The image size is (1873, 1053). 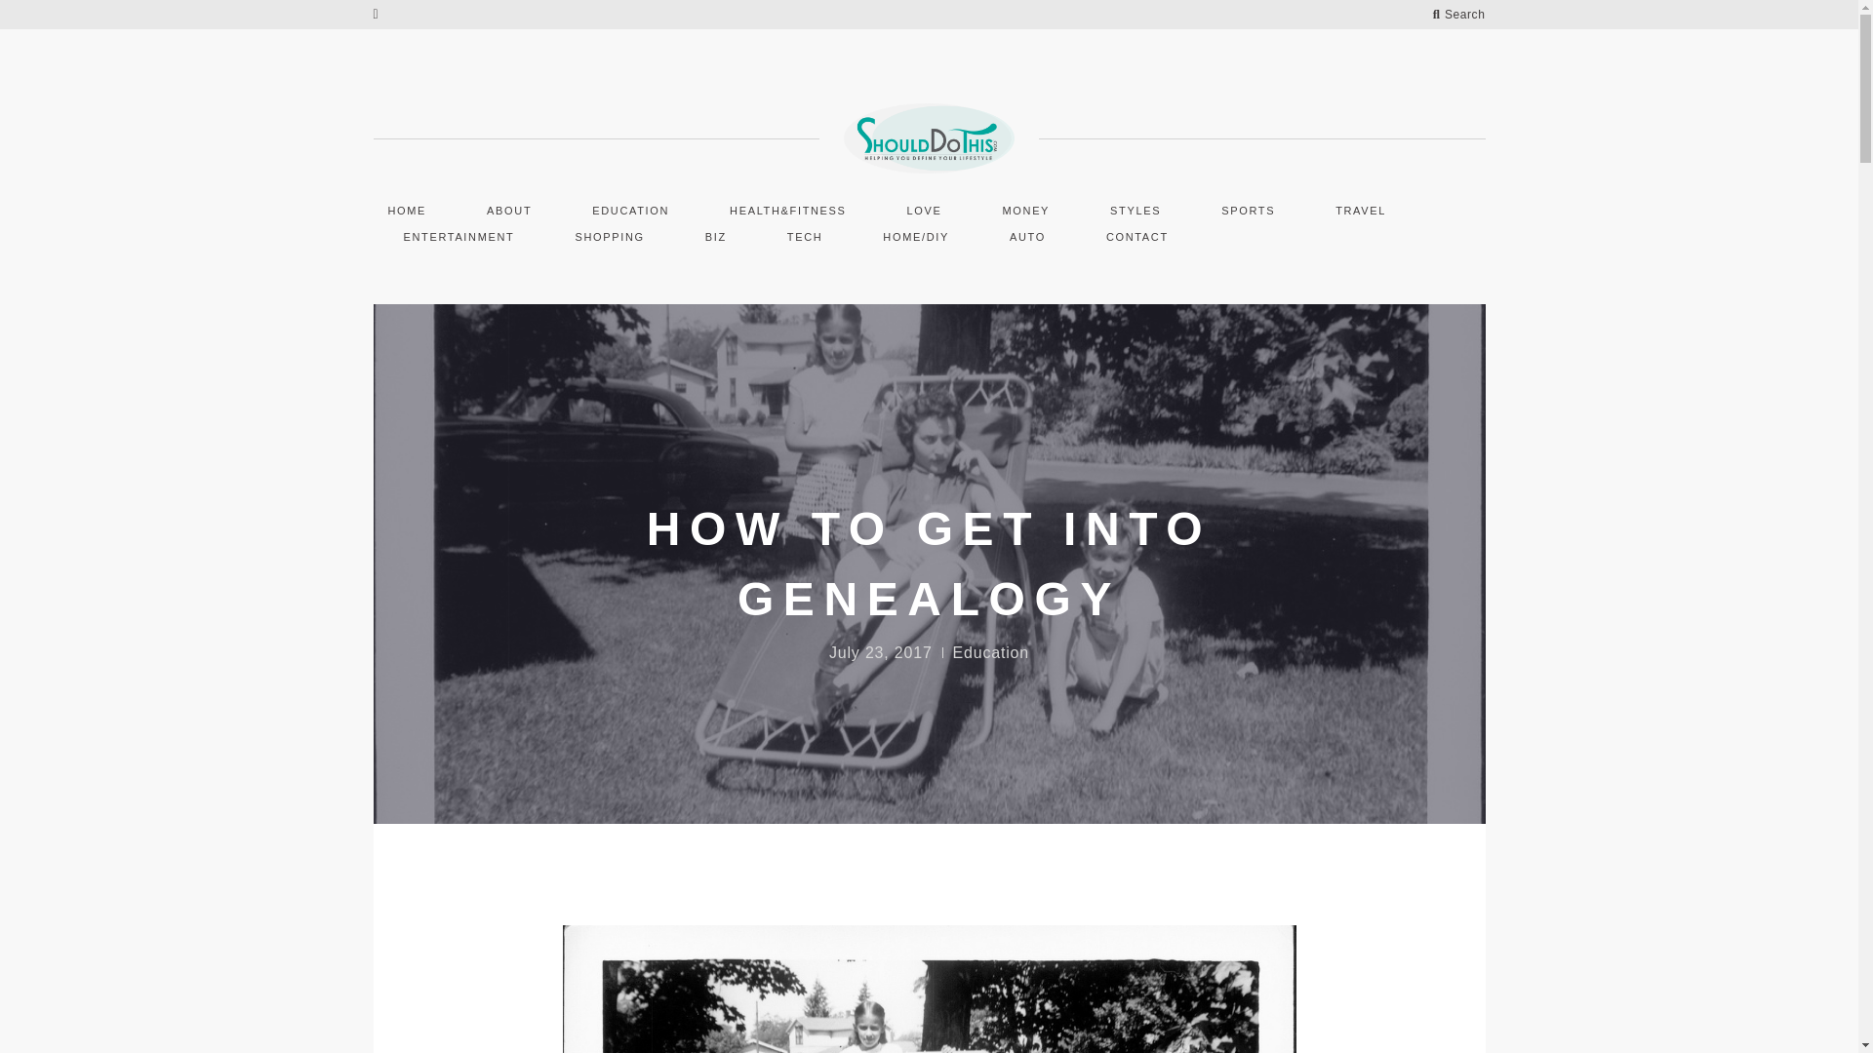 I want to click on SHOPPING, so click(x=609, y=234).